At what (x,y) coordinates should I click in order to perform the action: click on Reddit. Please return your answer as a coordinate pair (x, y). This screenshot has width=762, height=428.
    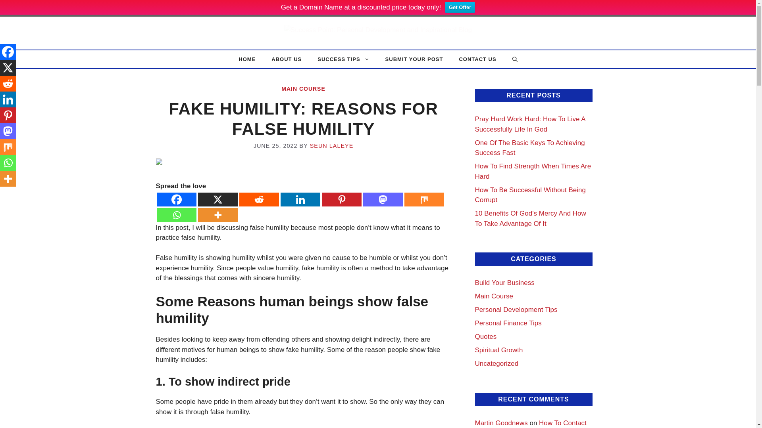
    Looking at the image, I should click on (259, 199).